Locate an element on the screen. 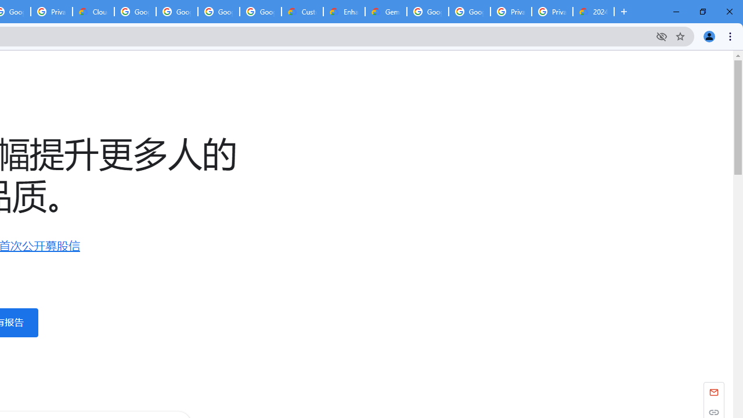 The height and width of the screenshot is (418, 743). Google Workspace - Specific Terms is located at coordinates (218, 12).